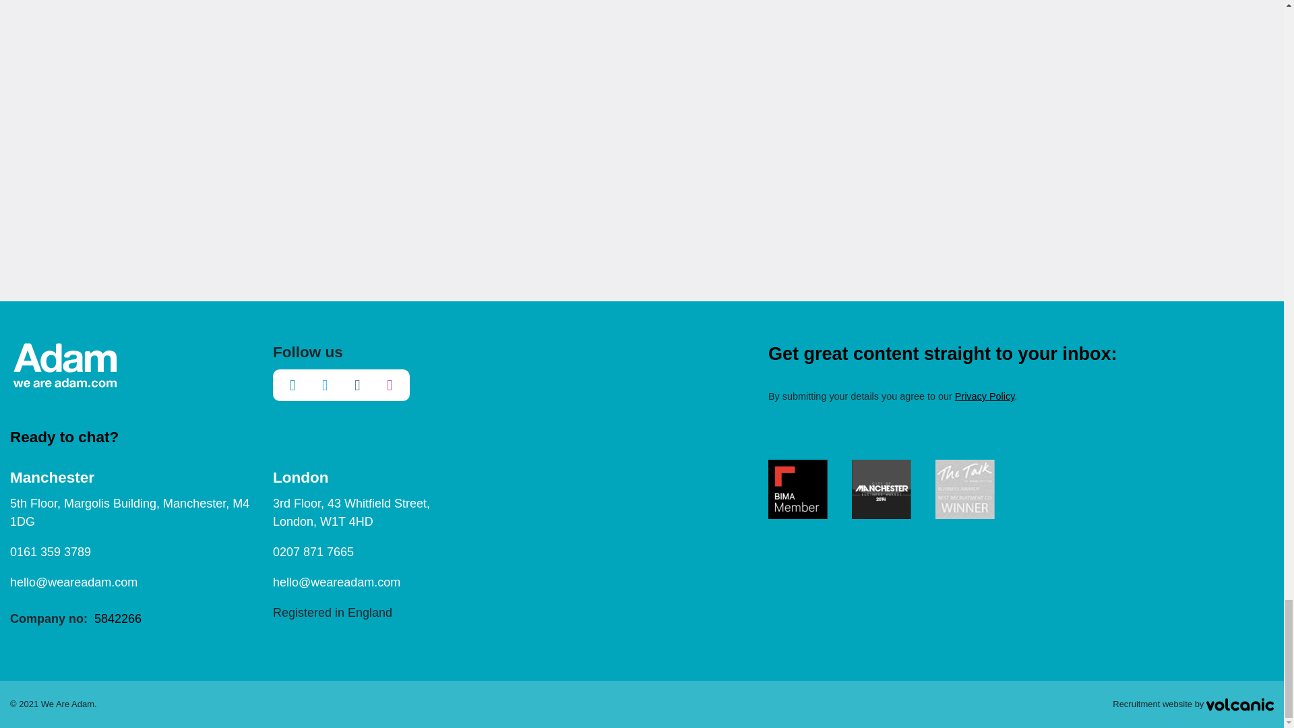  Describe the element at coordinates (50, 551) in the screenshot. I see `Call with CircleLoop` at that location.